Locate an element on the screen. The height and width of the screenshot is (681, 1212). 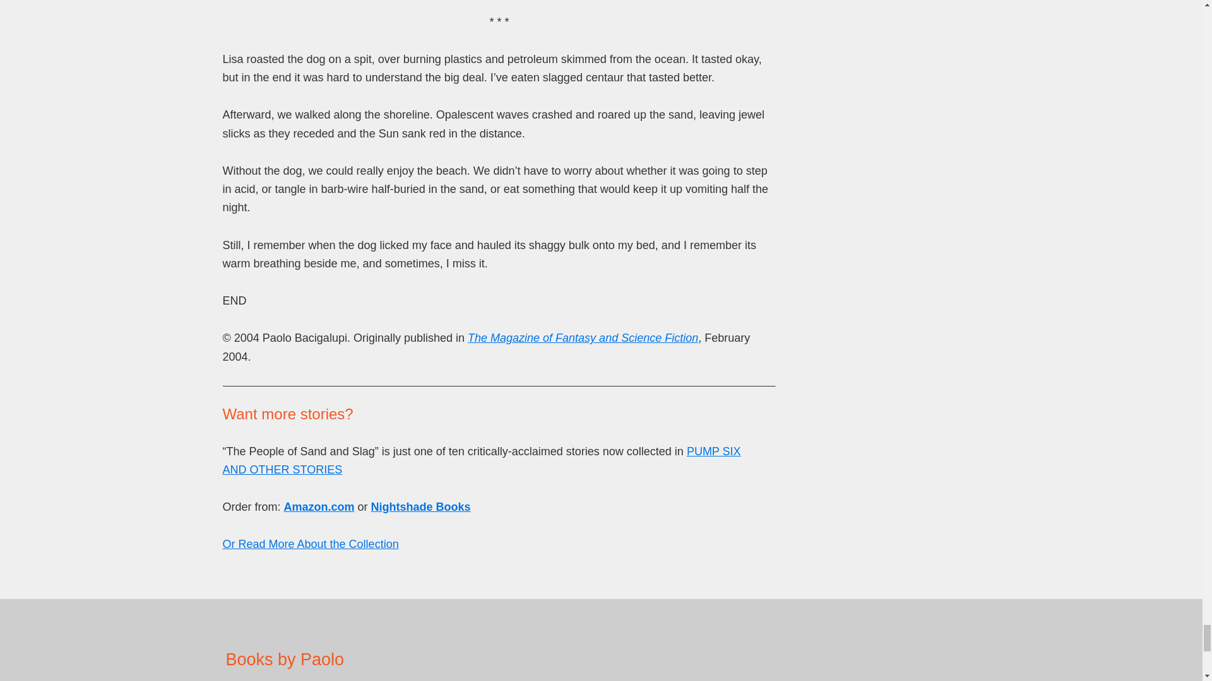
PUMP SIX AND OTHER STORIES is located at coordinates (481, 460).